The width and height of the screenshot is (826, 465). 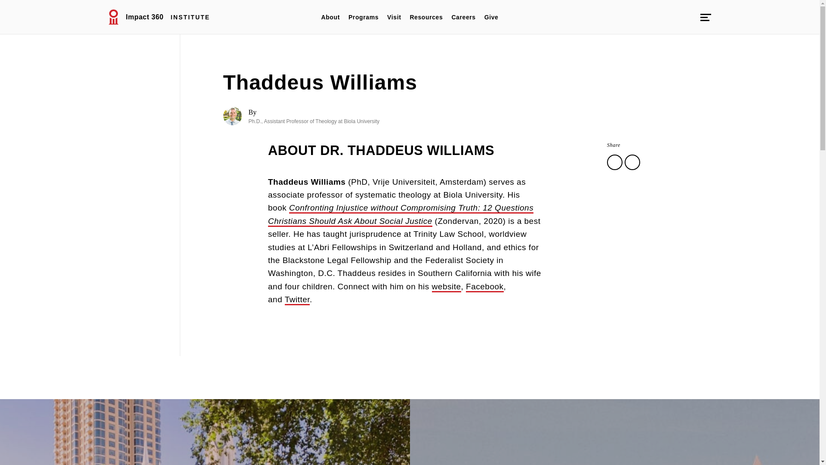 What do you see at coordinates (447, 287) in the screenshot?
I see `website` at bounding box center [447, 287].